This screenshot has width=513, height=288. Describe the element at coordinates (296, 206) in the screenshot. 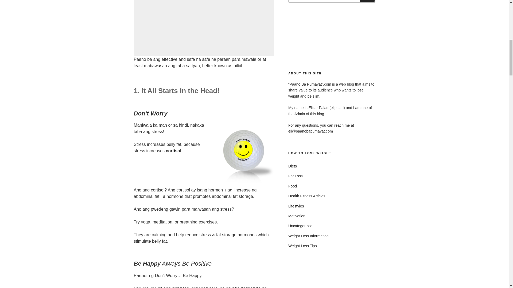

I see `Lifestyles` at that location.